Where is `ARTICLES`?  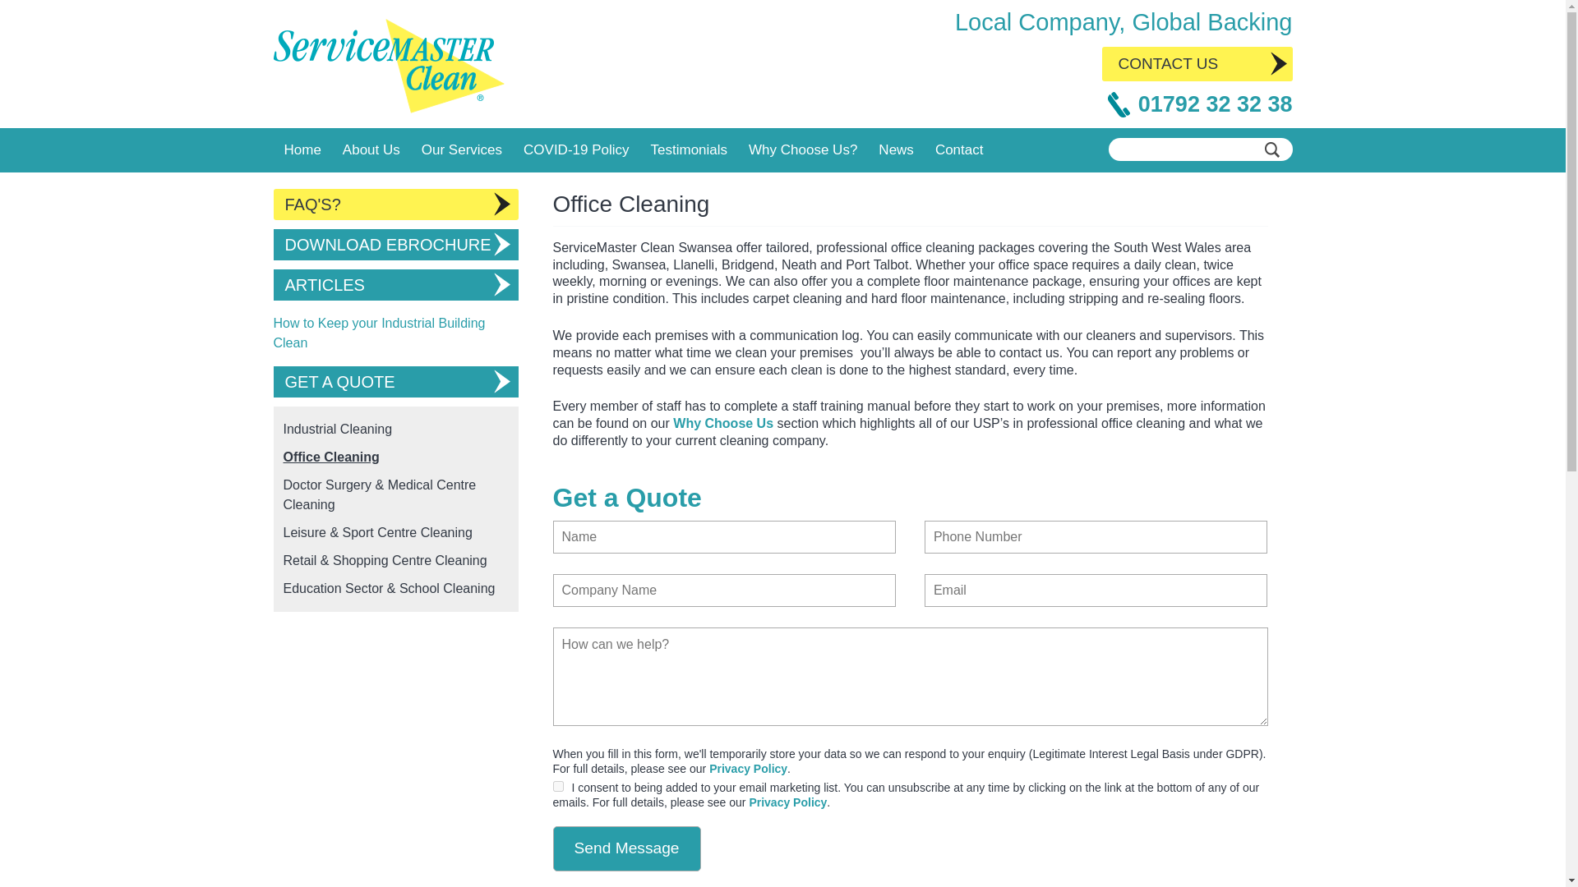 ARTICLES is located at coordinates (394, 285).